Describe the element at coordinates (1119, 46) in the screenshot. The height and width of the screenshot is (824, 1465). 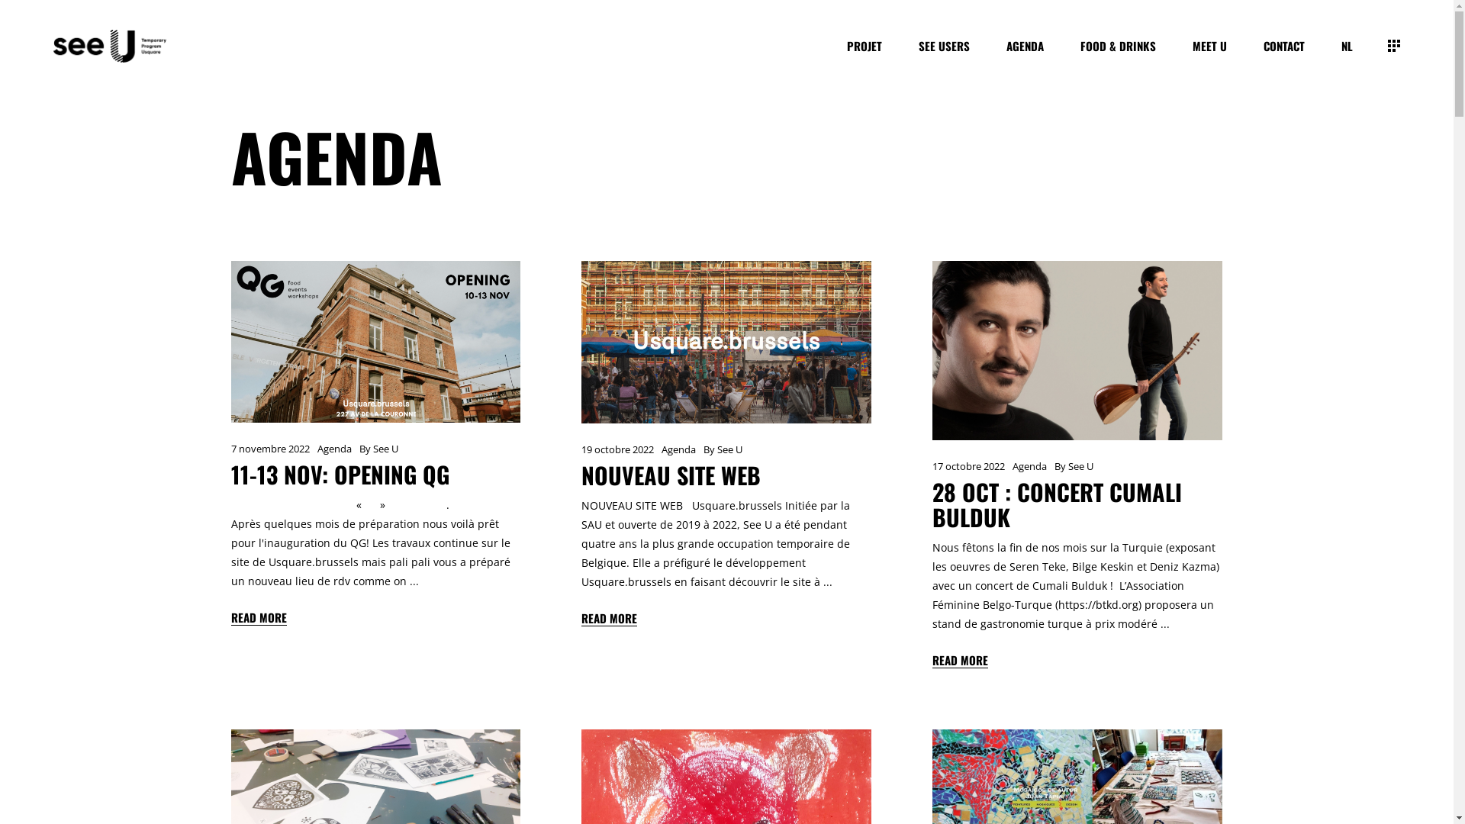
I see `FOOD & DRINKS` at that location.